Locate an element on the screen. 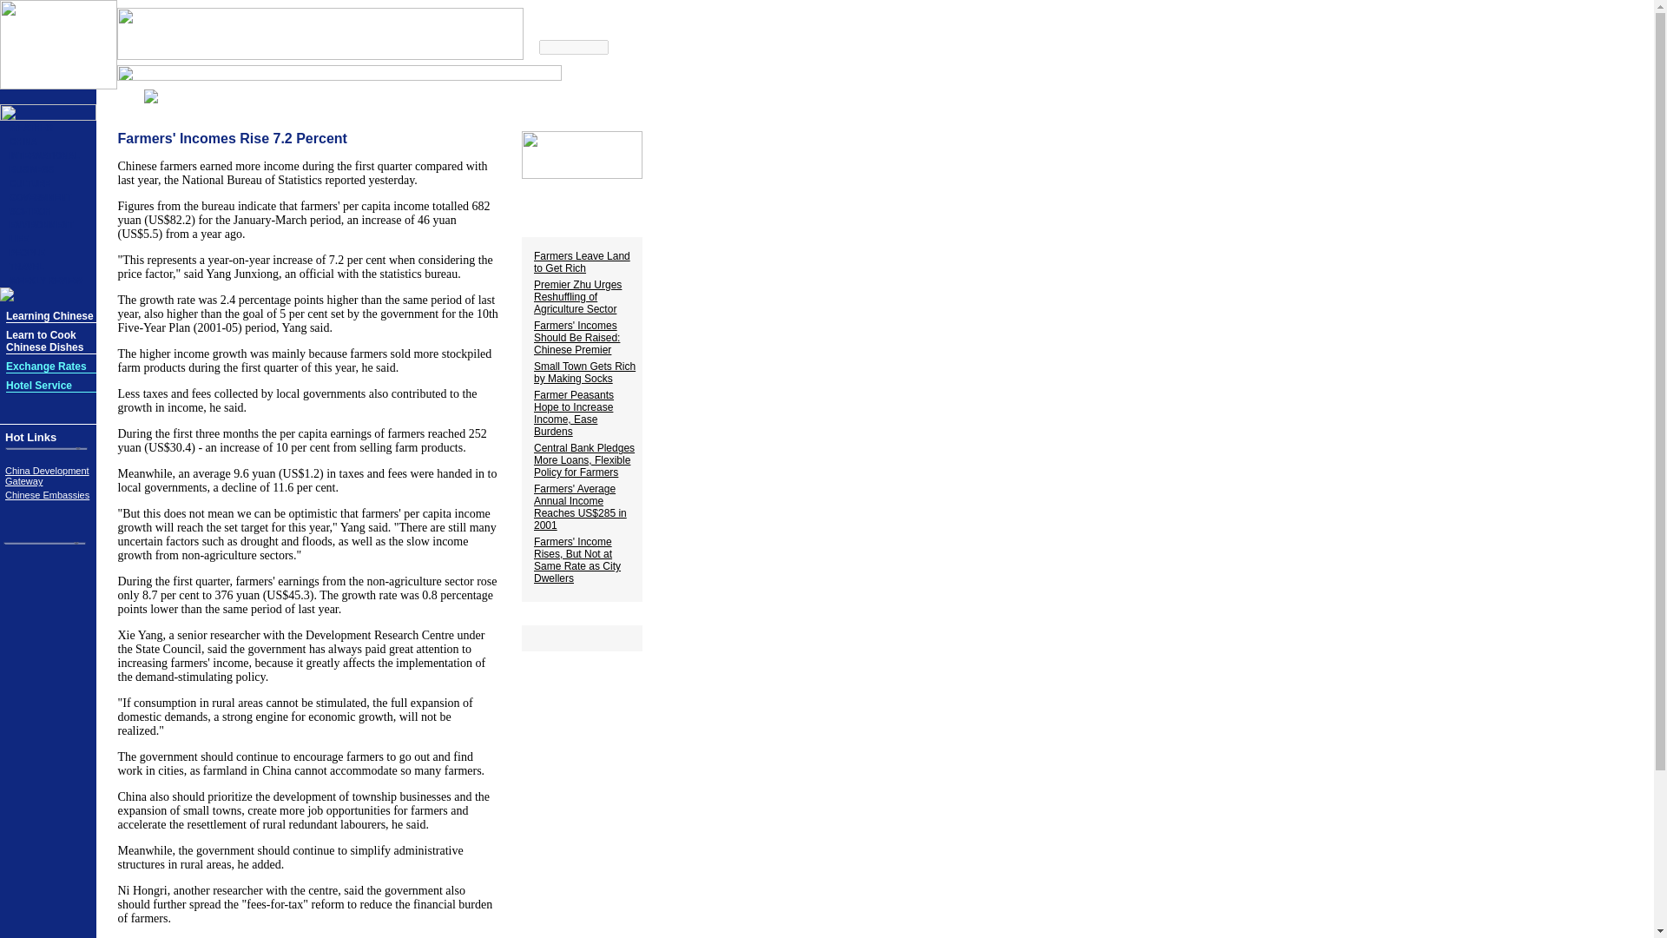 The width and height of the screenshot is (1667, 938). WEATHER is located at coordinates (31, 128).